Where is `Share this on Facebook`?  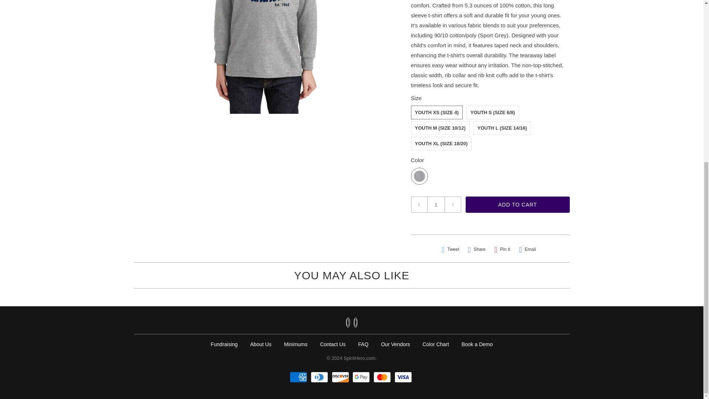 Share this on Facebook is located at coordinates (476, 249).